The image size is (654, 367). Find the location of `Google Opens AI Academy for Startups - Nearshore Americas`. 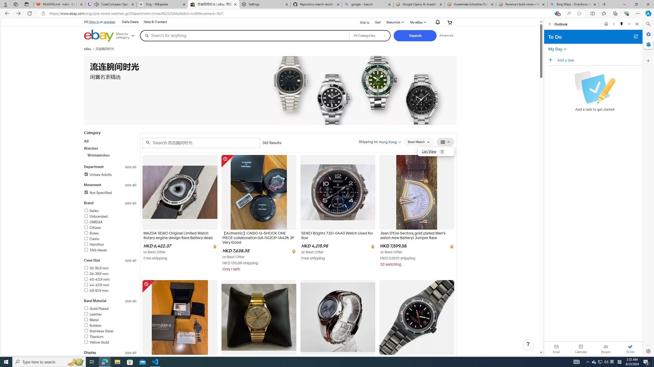

Google Opens AI Academy for Startups - Nearshore Americas is located at coordinates (419, 4).